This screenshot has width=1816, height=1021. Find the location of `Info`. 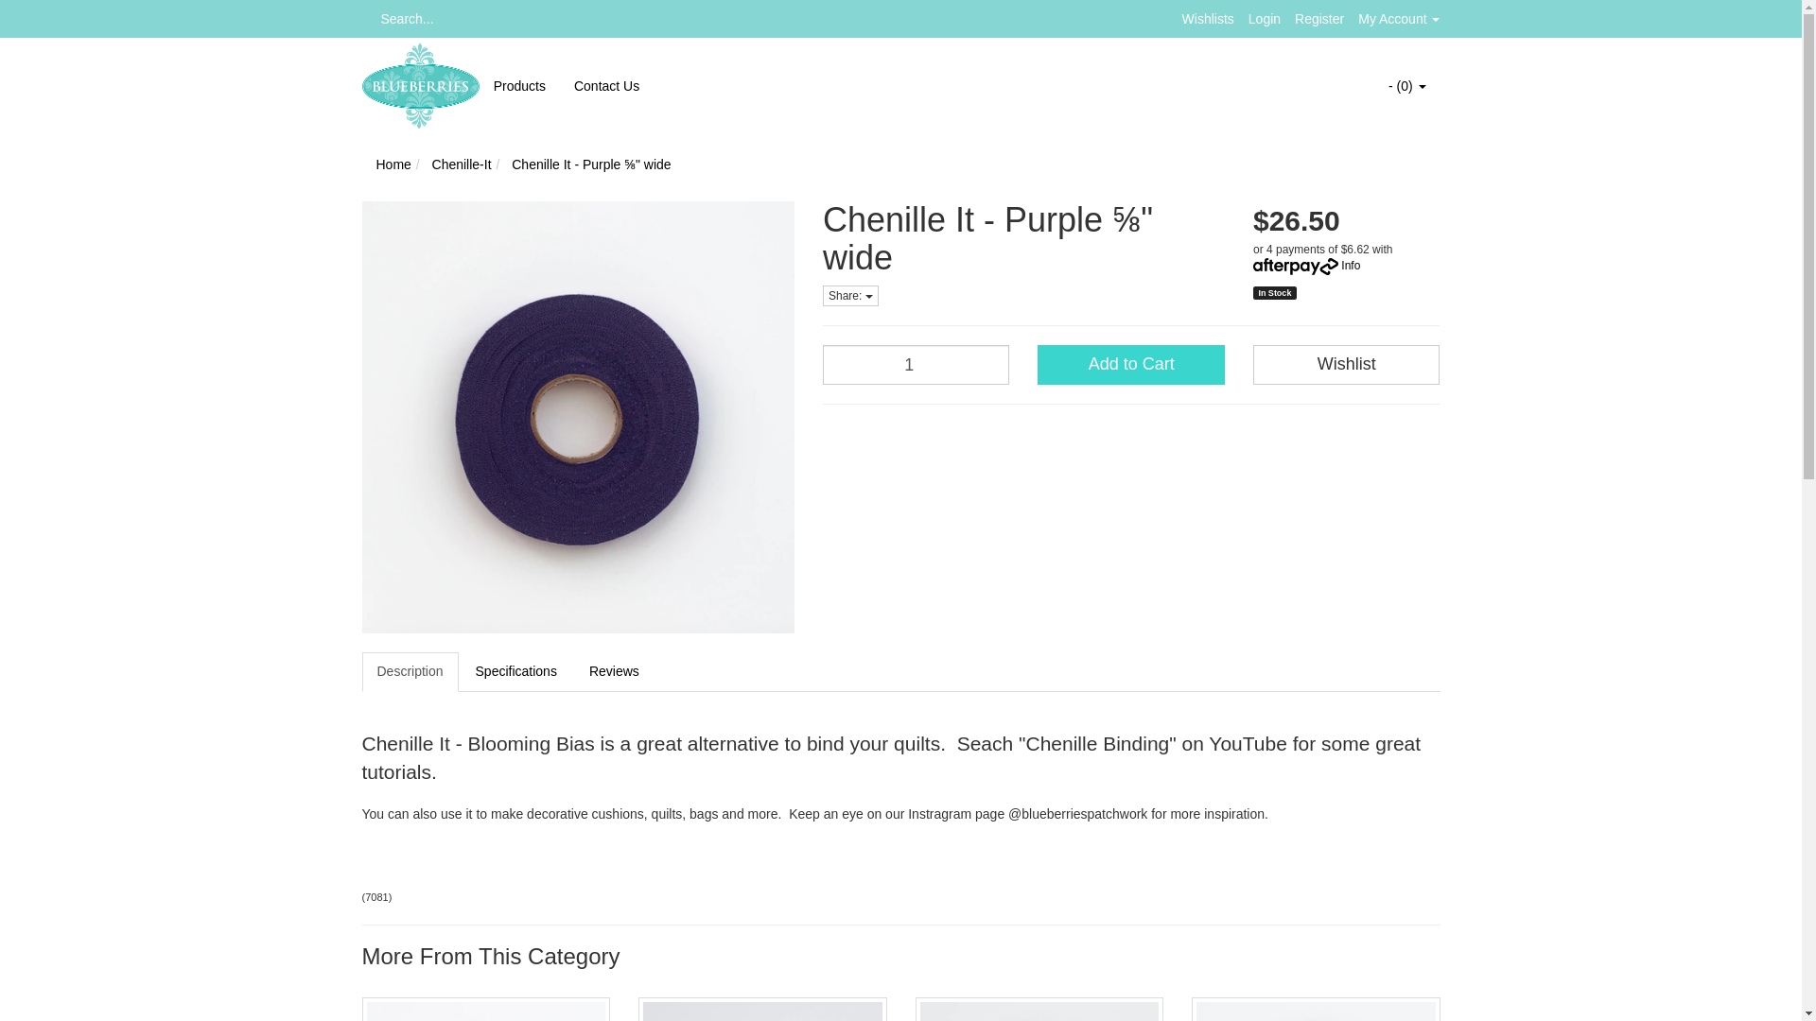

Info is located at coordinates (1351, 266).